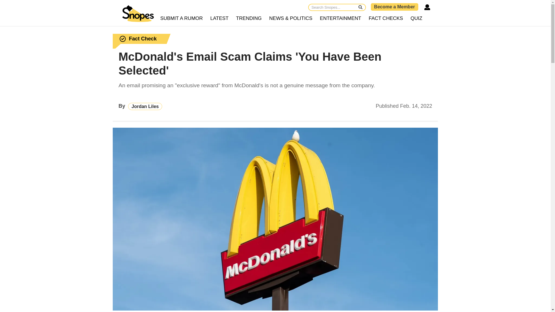 This screenshot has width=555, height=312. What do you see at coordinates (182, 18) in the screenshot?
I see `SUBMIT A RUMOR` at bounding box center [182, 18].